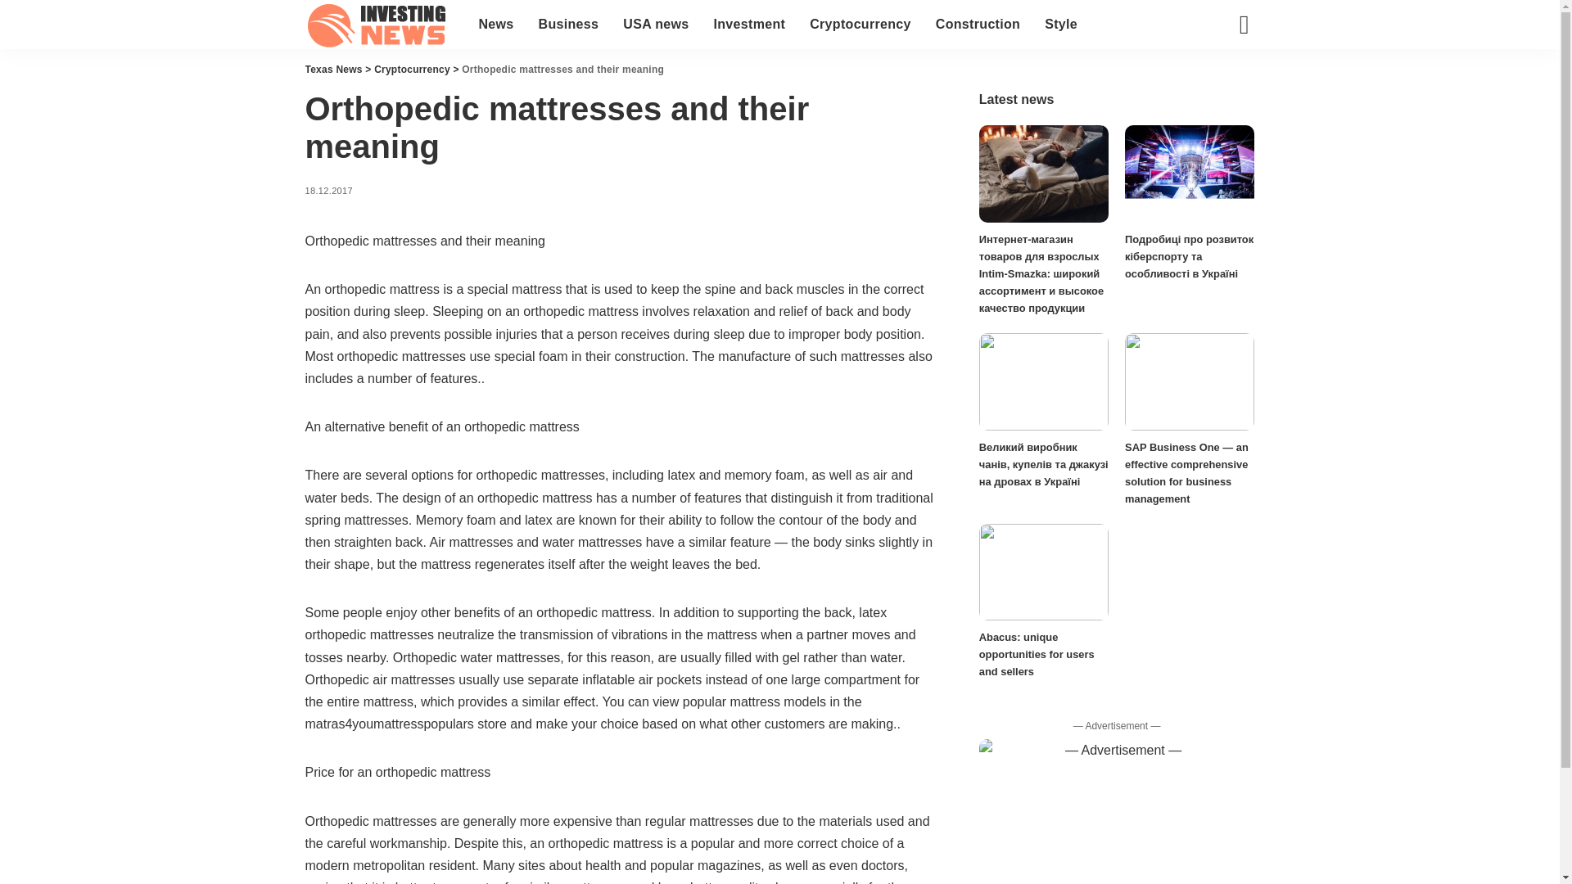  Describe the element at coordinates (656, 25) in the screenshot. I see `USA news` at that location.